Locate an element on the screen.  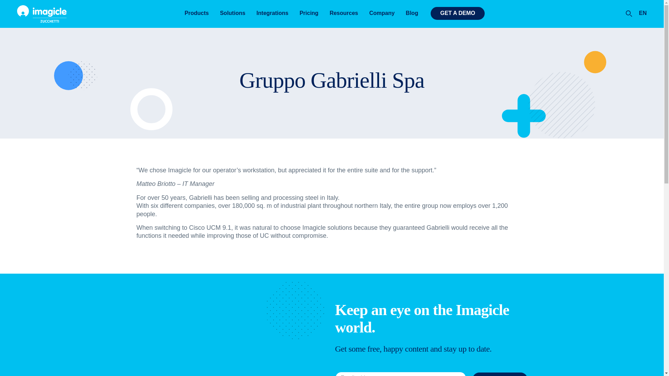
EN is located at coordinates (639, 13).